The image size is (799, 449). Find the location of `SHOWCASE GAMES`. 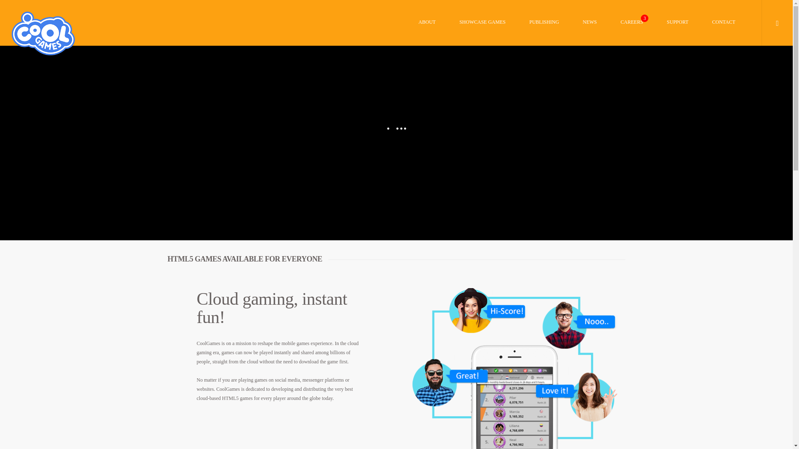

SHOWCASE GAMES is located at coordinates (482, 33).